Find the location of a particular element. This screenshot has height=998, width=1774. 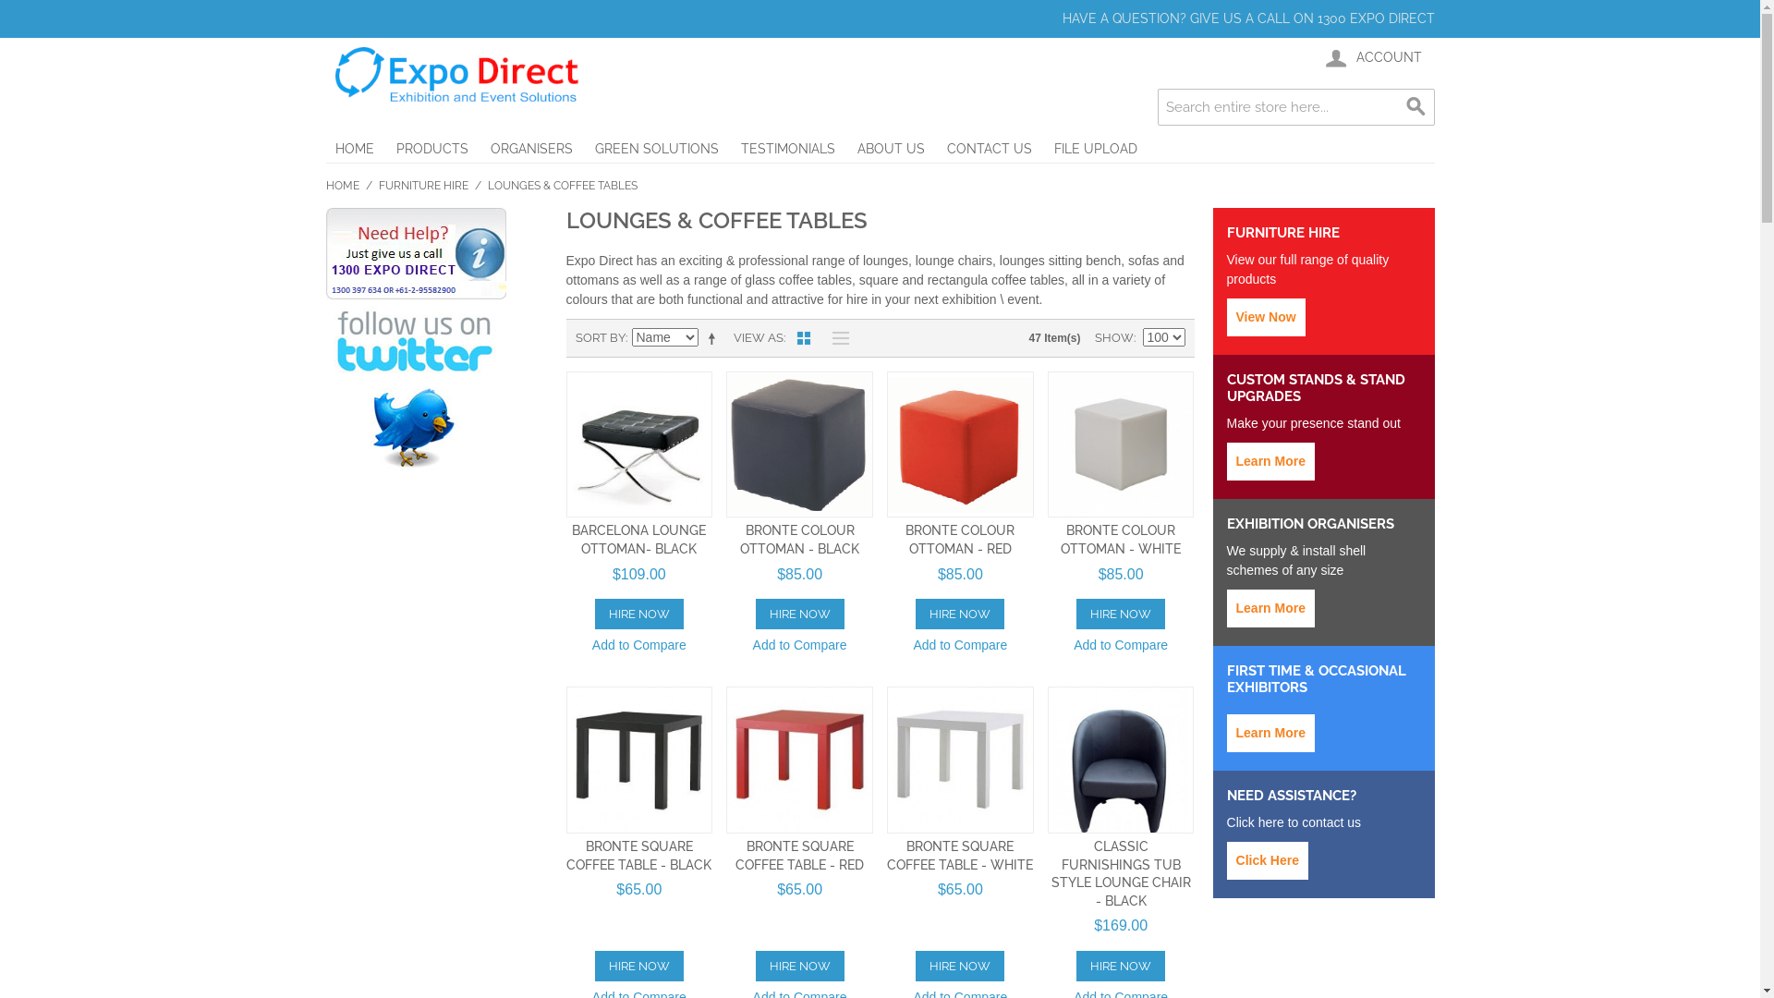

BARCELONA LOUNGE OTTOMAN- BLACK is located at coordinates (639, 540).